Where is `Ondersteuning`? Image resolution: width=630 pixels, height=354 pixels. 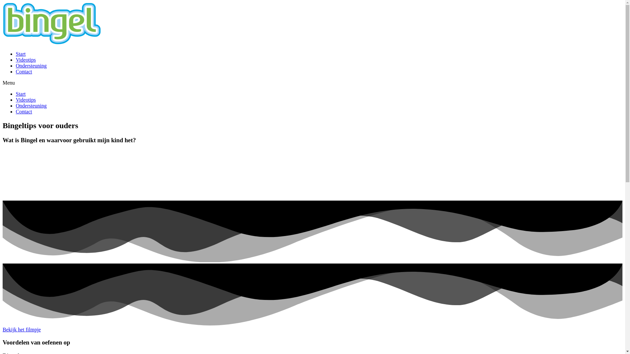
Ondersteuning is located at coordinates (31, 66).